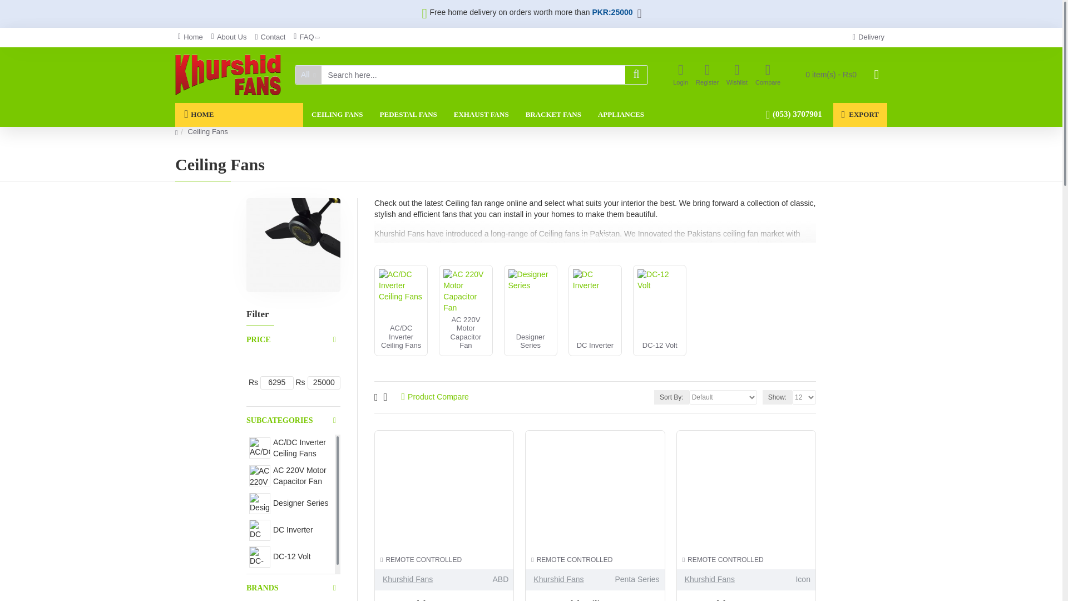 The height and width of the screenshot is (601, 1068). Describe the element at coordinates (737, 75) in the screenshot. I see `Wishlist` at that location.